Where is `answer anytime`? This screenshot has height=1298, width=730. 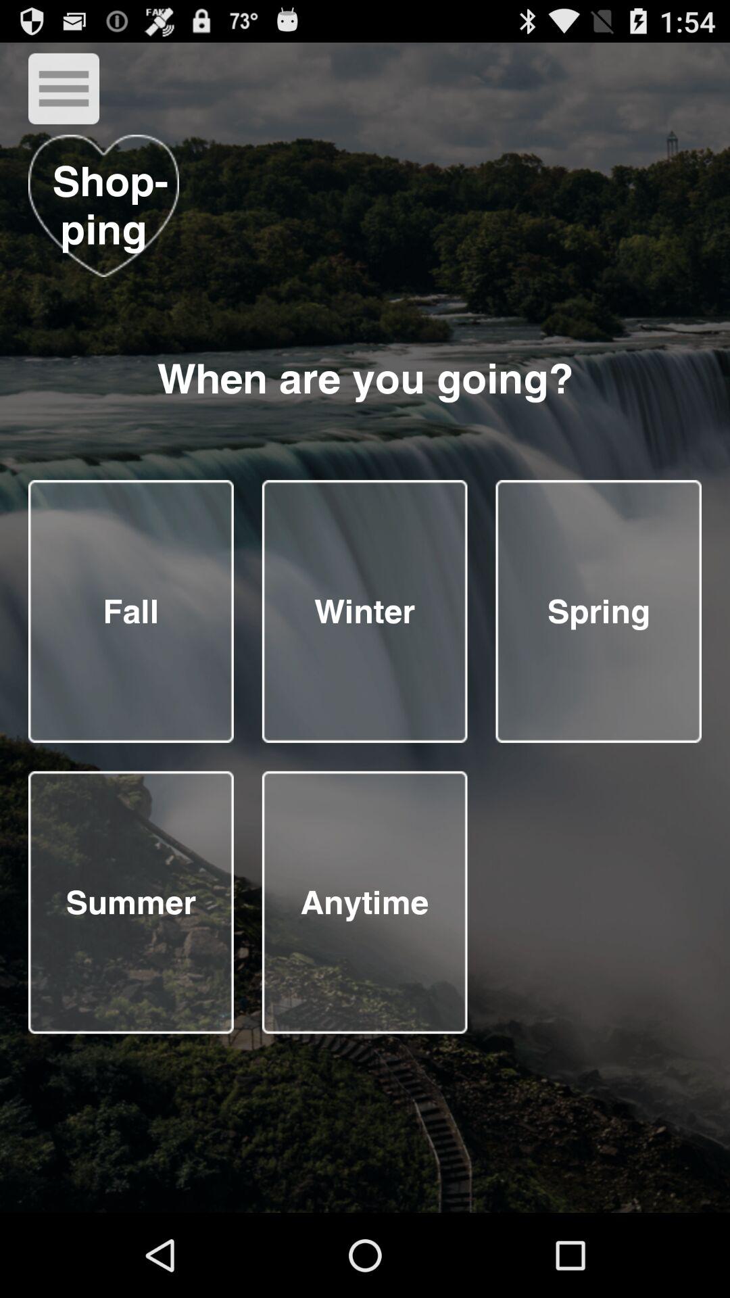
answer anytime is located at coordinates (364, 902).